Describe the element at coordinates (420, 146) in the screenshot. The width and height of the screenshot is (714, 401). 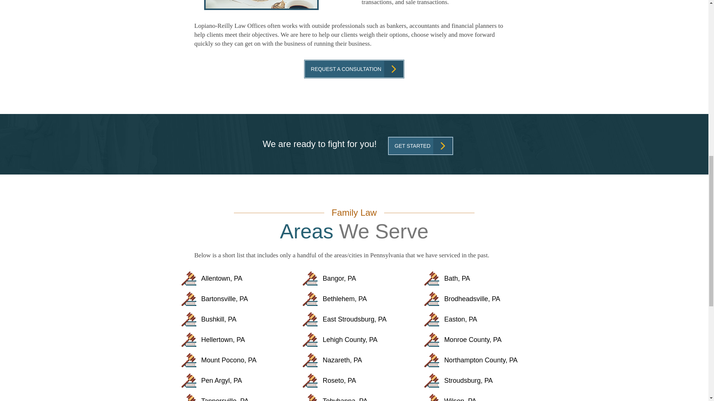
I see `GET STARTED` at that location.